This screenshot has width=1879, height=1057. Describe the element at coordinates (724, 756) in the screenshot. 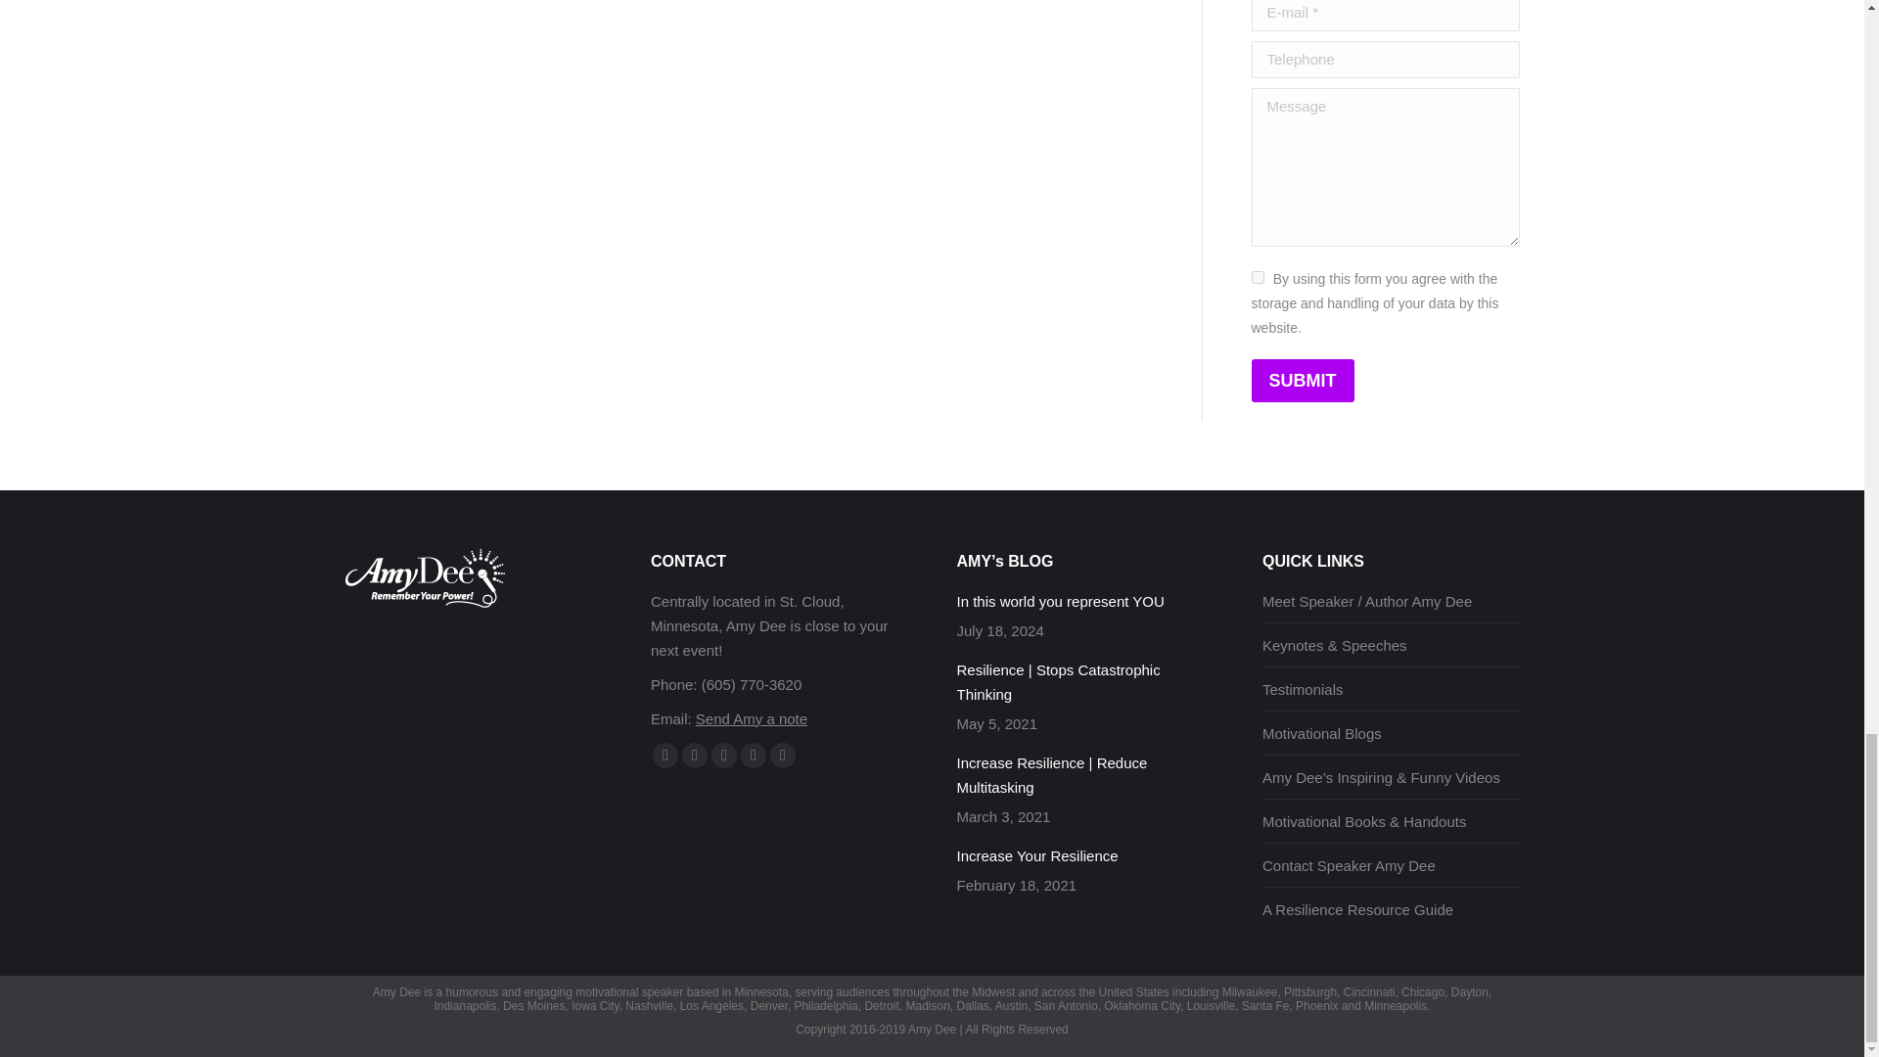

I see `YouTube page opens in new window` at that location.